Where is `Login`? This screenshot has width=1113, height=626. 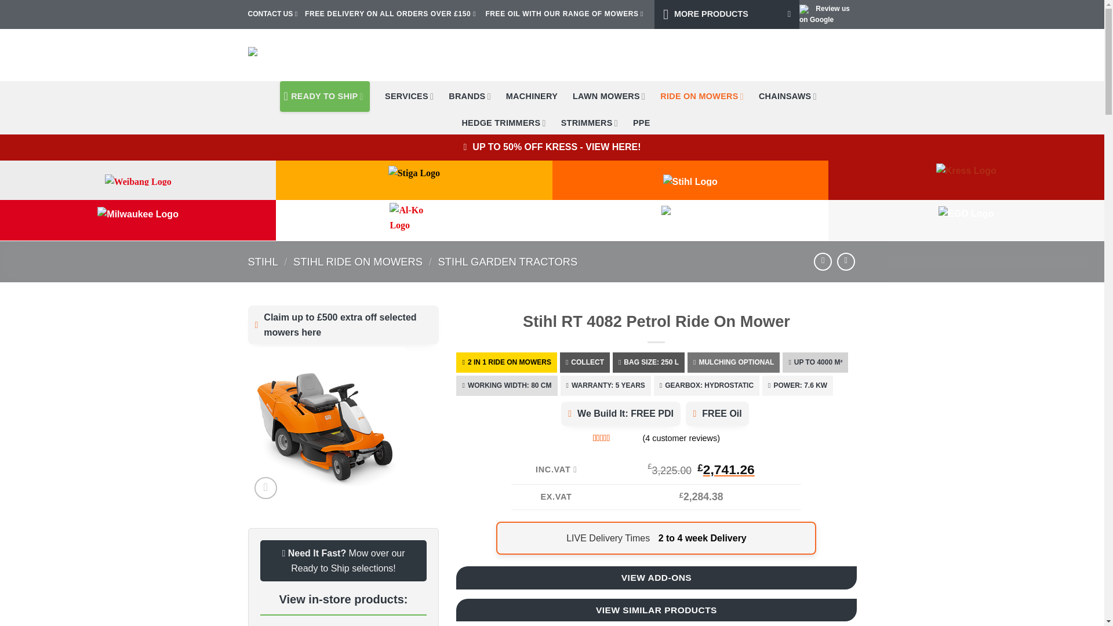 Login is located at coordinates (793, 54).